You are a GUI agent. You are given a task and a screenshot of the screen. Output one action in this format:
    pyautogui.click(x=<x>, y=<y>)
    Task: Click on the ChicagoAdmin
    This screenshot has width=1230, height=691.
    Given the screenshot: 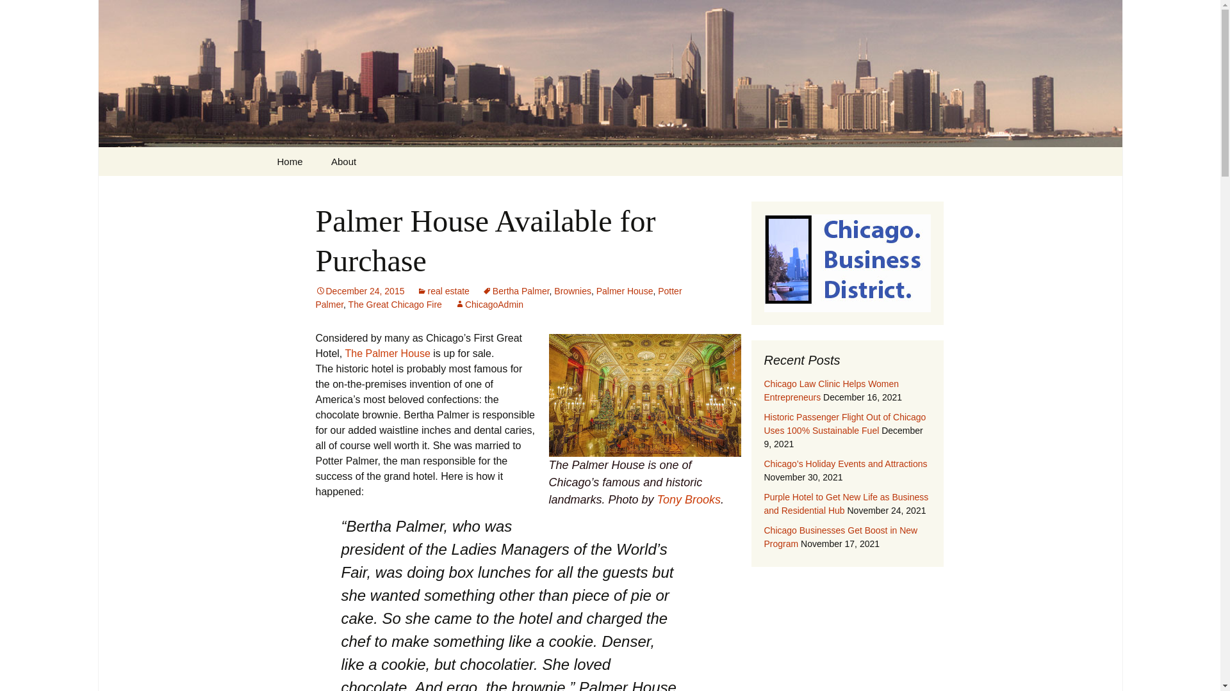 What is the action you would take?
    pyautogui.click(x=489, y=304)
    